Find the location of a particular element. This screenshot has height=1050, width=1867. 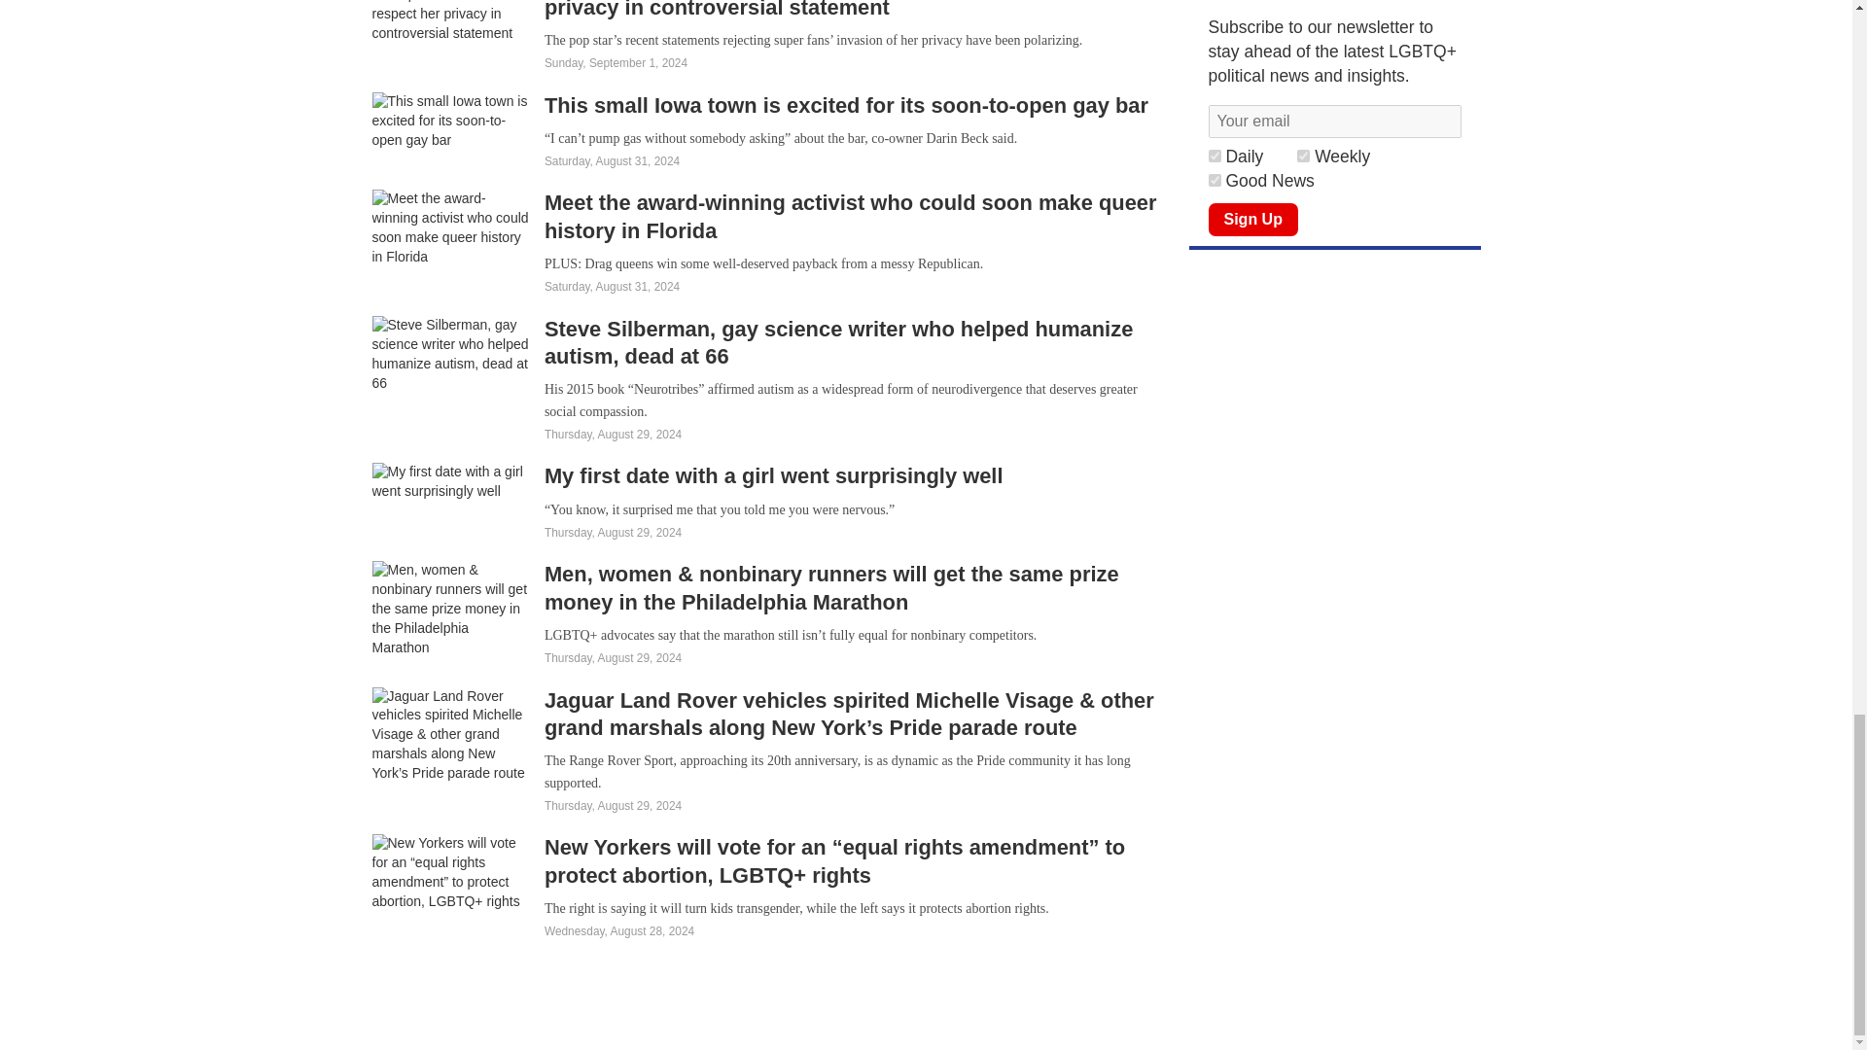

1920883 is located at coordinates (1214, 181).